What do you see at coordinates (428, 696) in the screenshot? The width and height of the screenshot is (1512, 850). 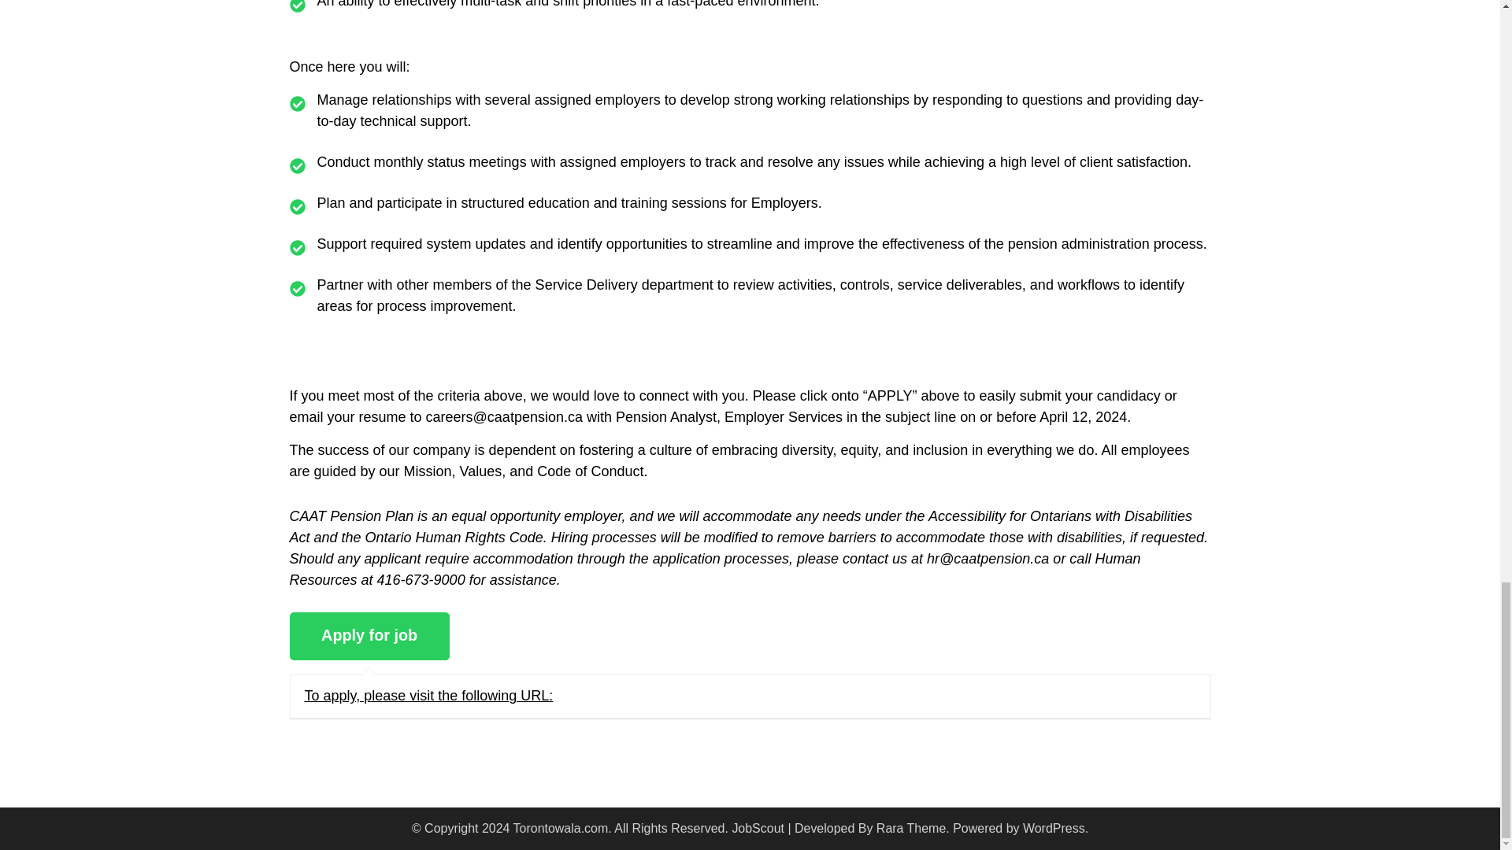 I see `To apply, please visit the following URL:` at bounding box center [428, 696].